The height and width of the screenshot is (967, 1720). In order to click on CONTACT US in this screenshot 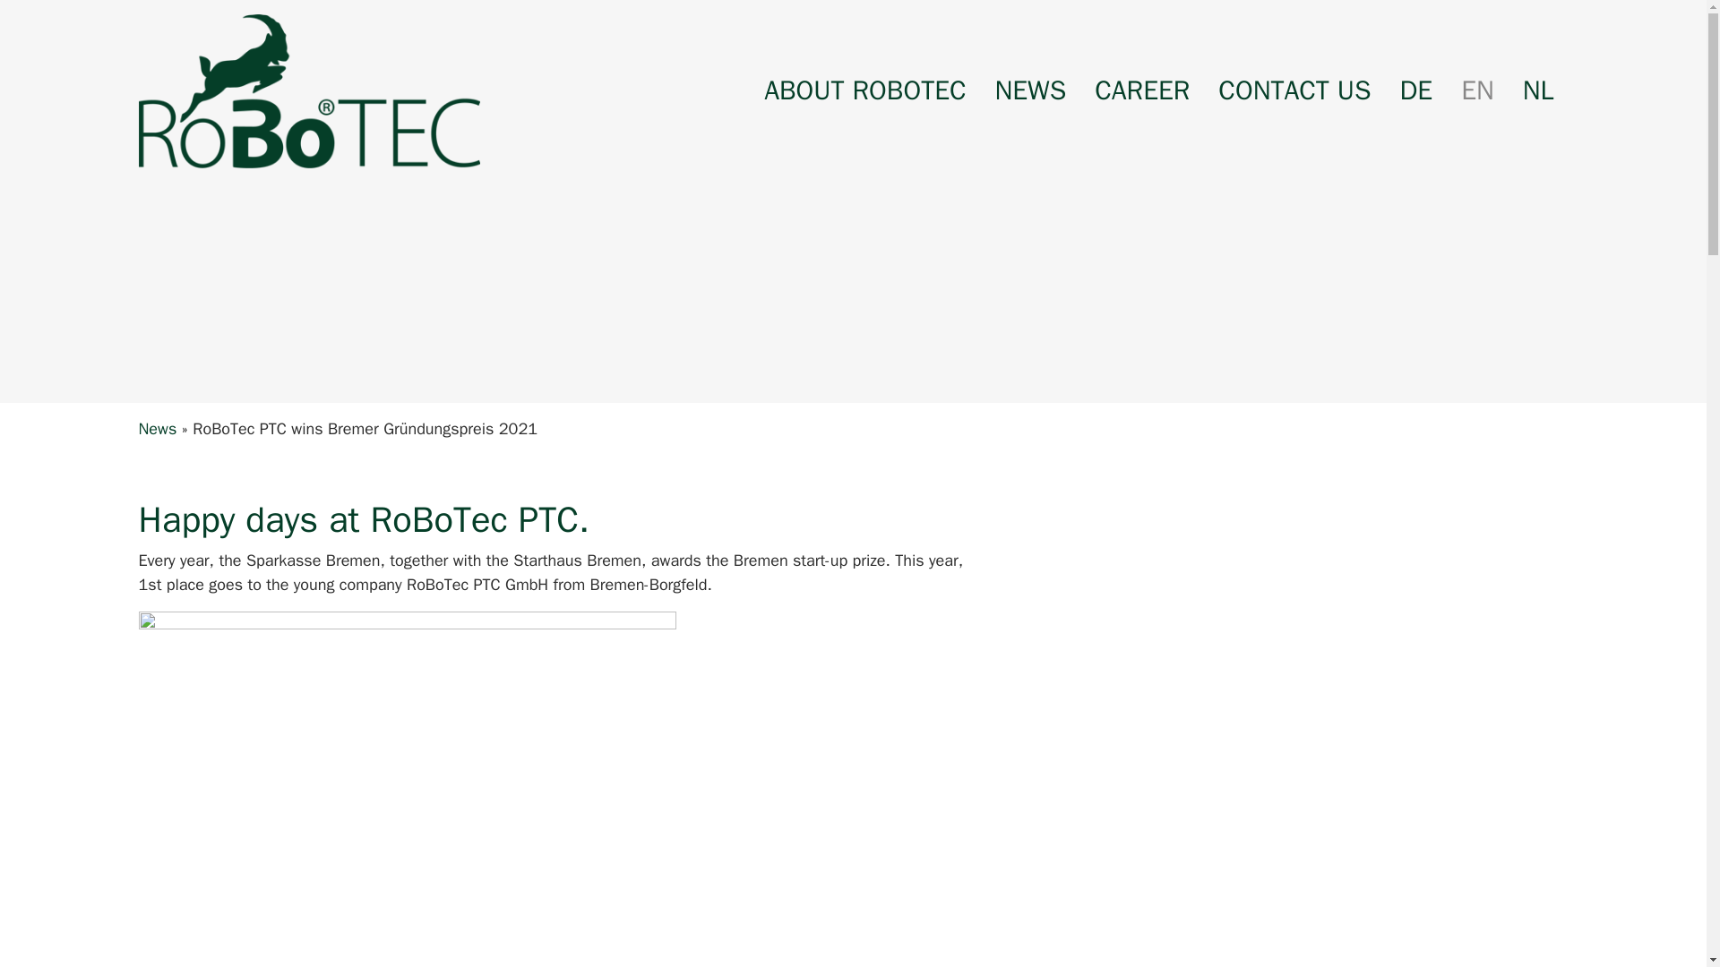, I will do `click(1294, 90)`.